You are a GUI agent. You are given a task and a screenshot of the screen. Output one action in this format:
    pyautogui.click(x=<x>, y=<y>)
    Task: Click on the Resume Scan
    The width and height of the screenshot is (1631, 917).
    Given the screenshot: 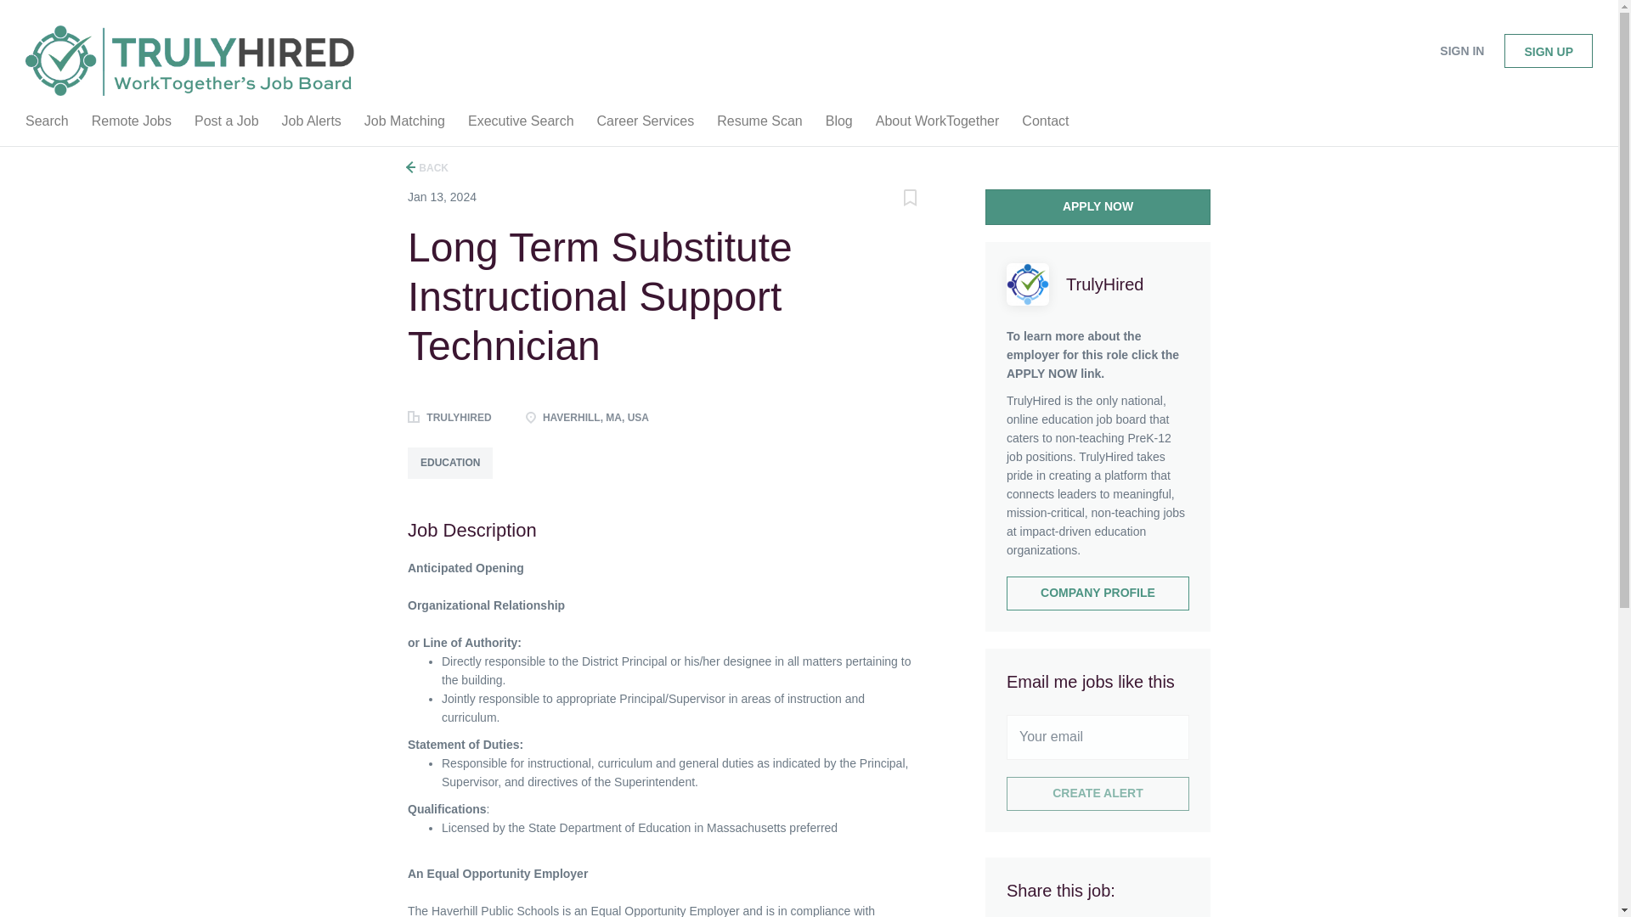 What is the action you would take?
    pyautogui.click(x=759, y=125)
    